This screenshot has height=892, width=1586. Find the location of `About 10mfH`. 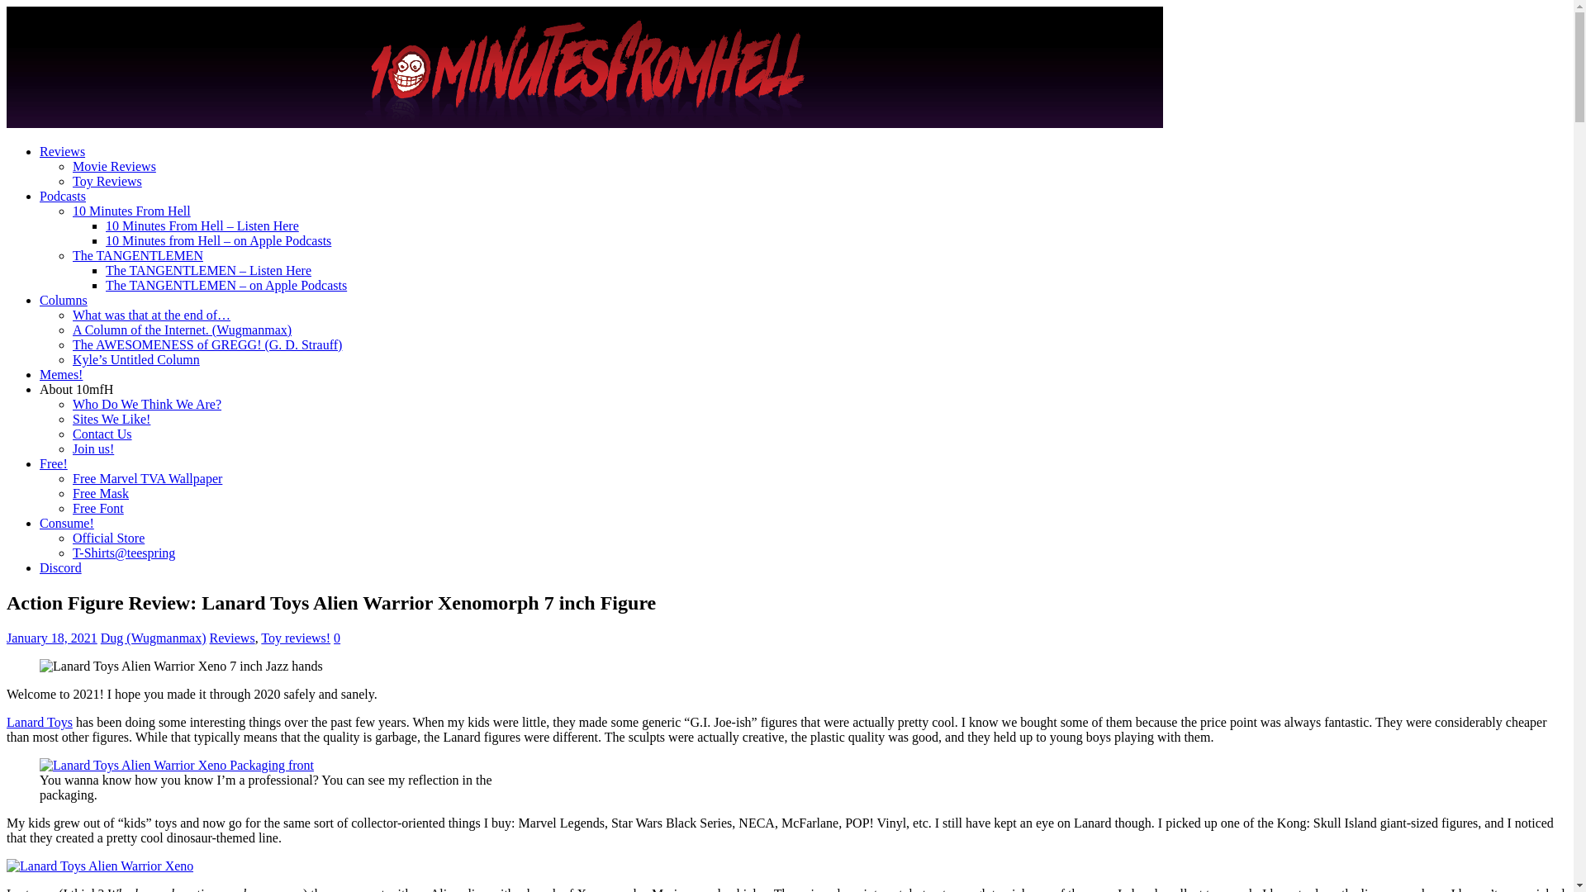

About 10mfH is located at coordinates (76, 390).